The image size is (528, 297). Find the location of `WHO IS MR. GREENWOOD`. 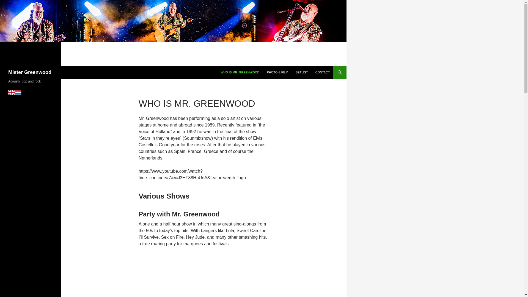

WHO IS MR. GREENWOOD is located at coordinates (240, 72).